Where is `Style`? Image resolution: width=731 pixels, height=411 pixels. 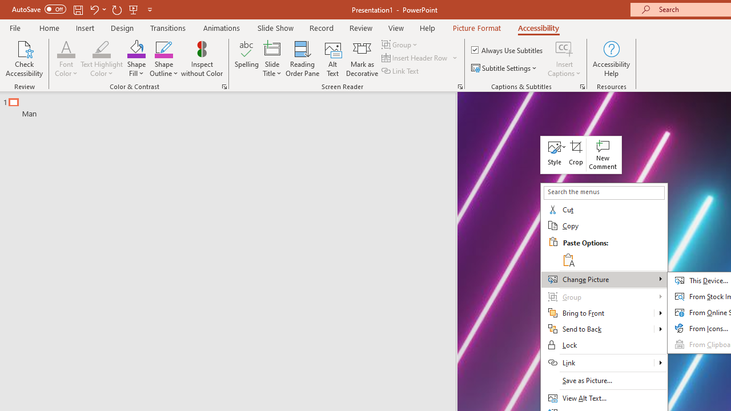 Style is located at coordinates (554, 154).